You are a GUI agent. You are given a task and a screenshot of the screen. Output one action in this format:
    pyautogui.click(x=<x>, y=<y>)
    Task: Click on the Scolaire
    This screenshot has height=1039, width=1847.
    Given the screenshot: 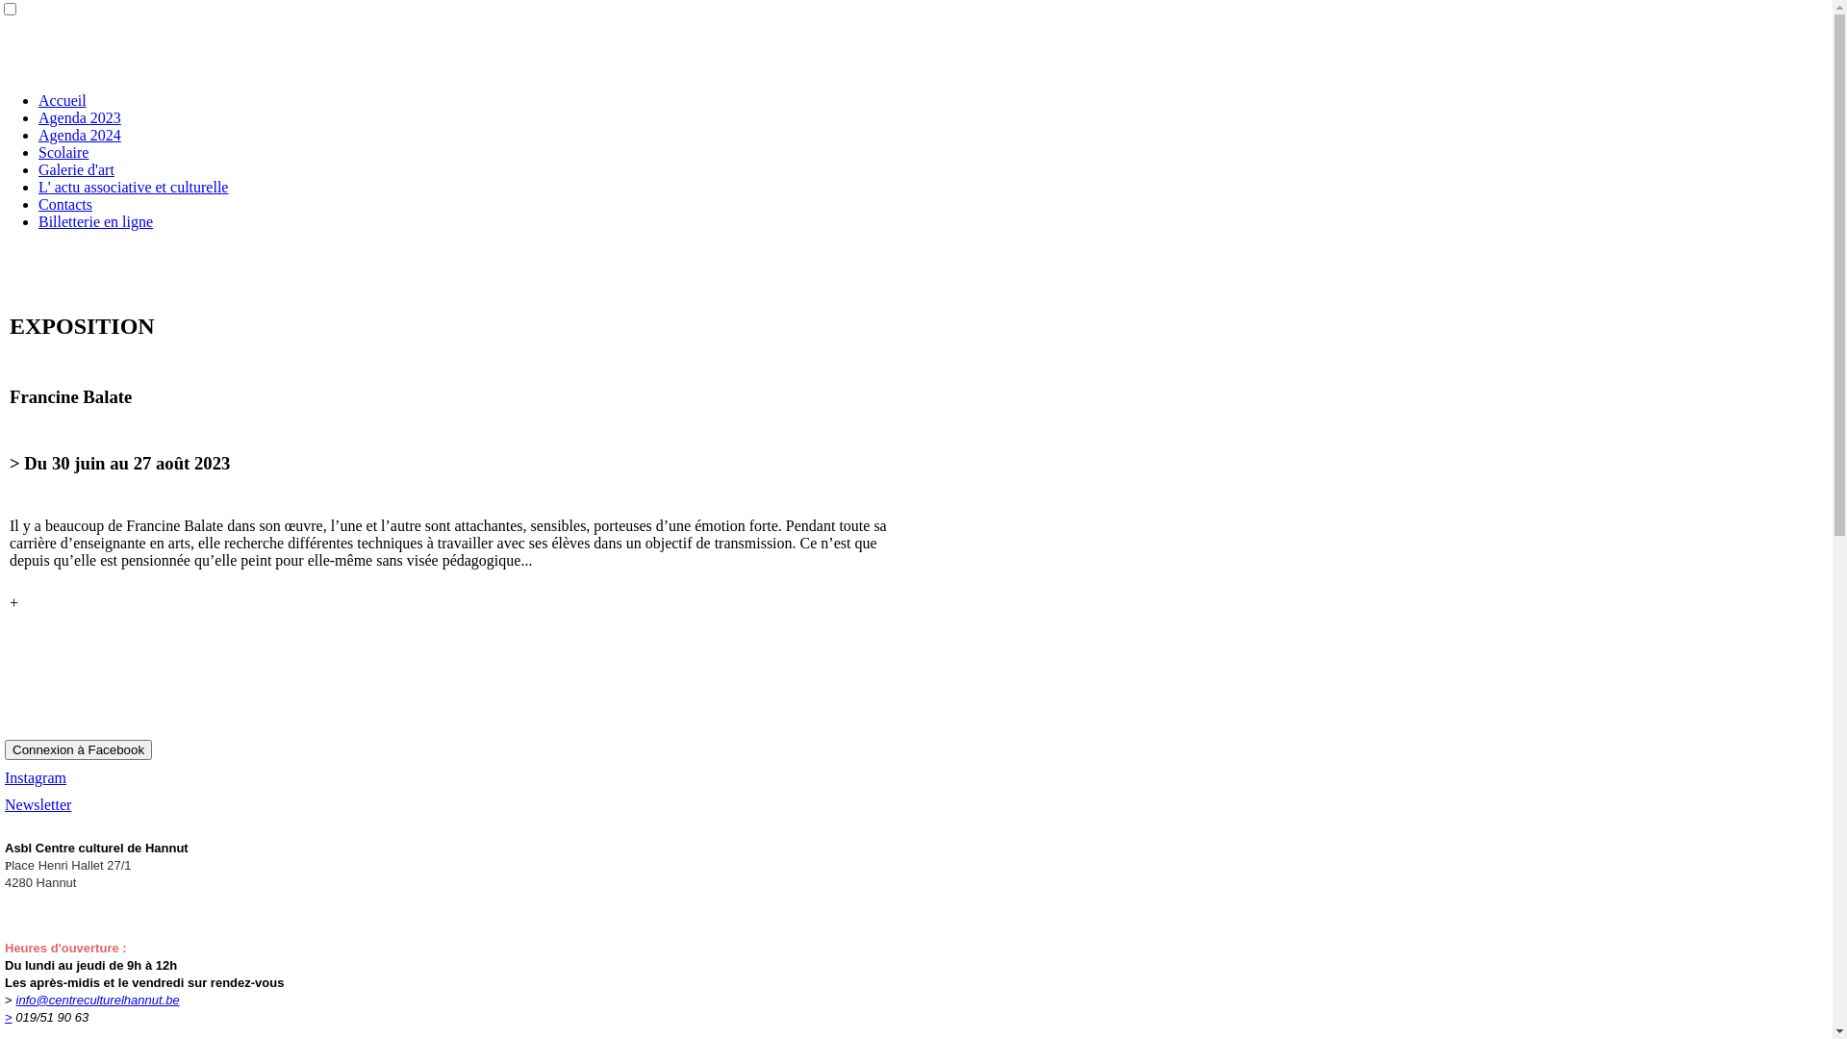 What is the action you would take?
    pyautogui.click(x=63, y=152)
    